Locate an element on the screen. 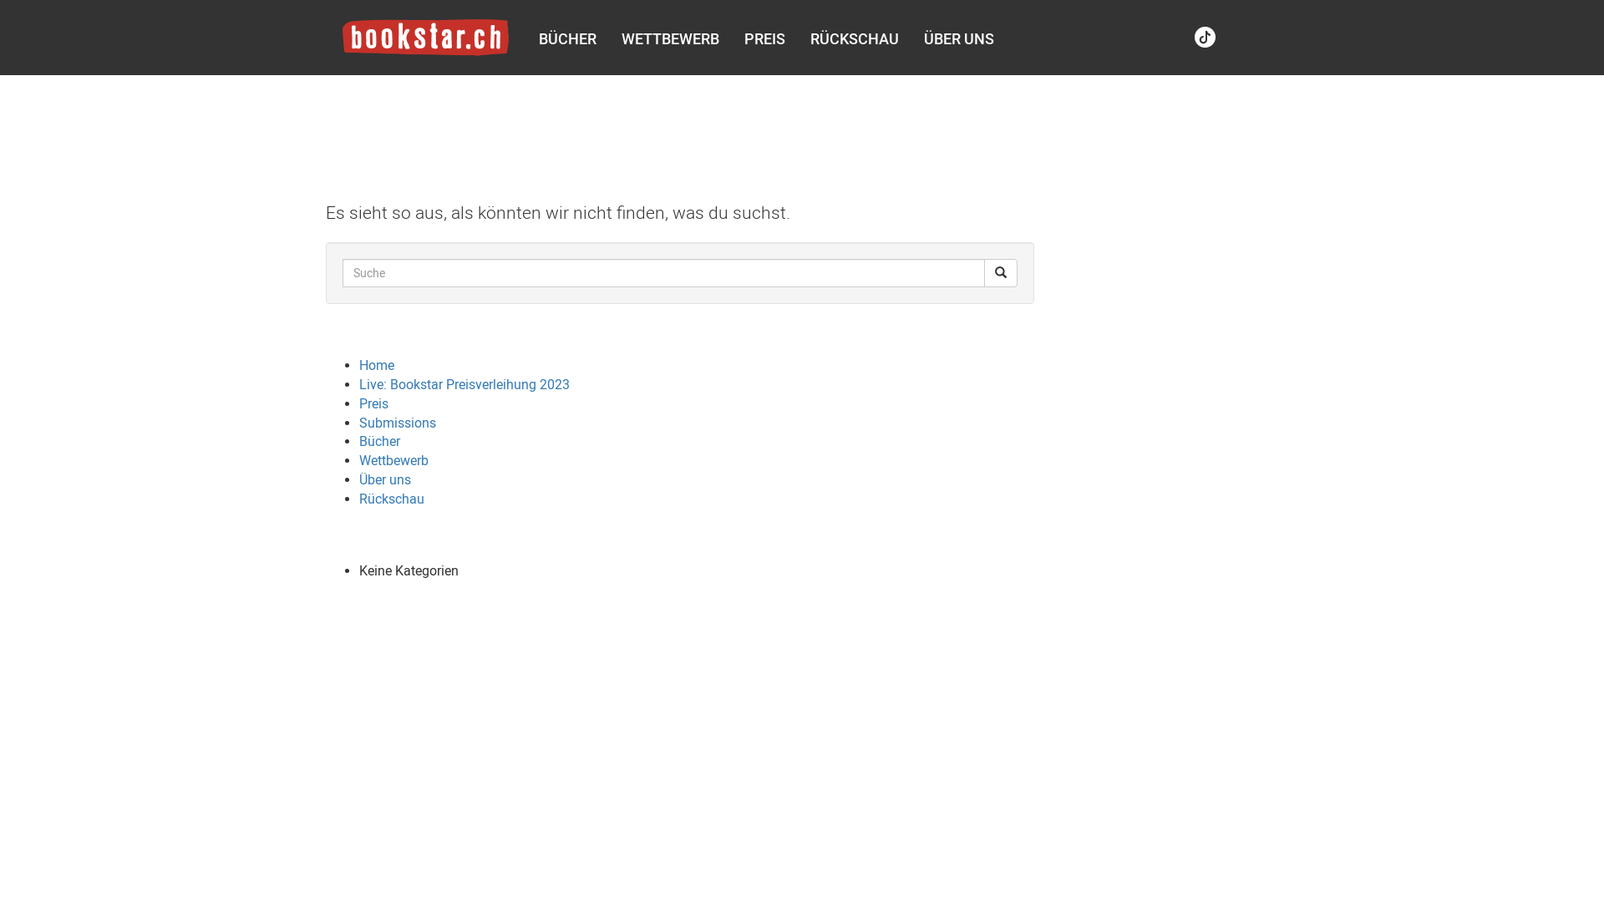 The height and width of the screenshot is (902, 1604). Preis is located at coordinates (374, 404).